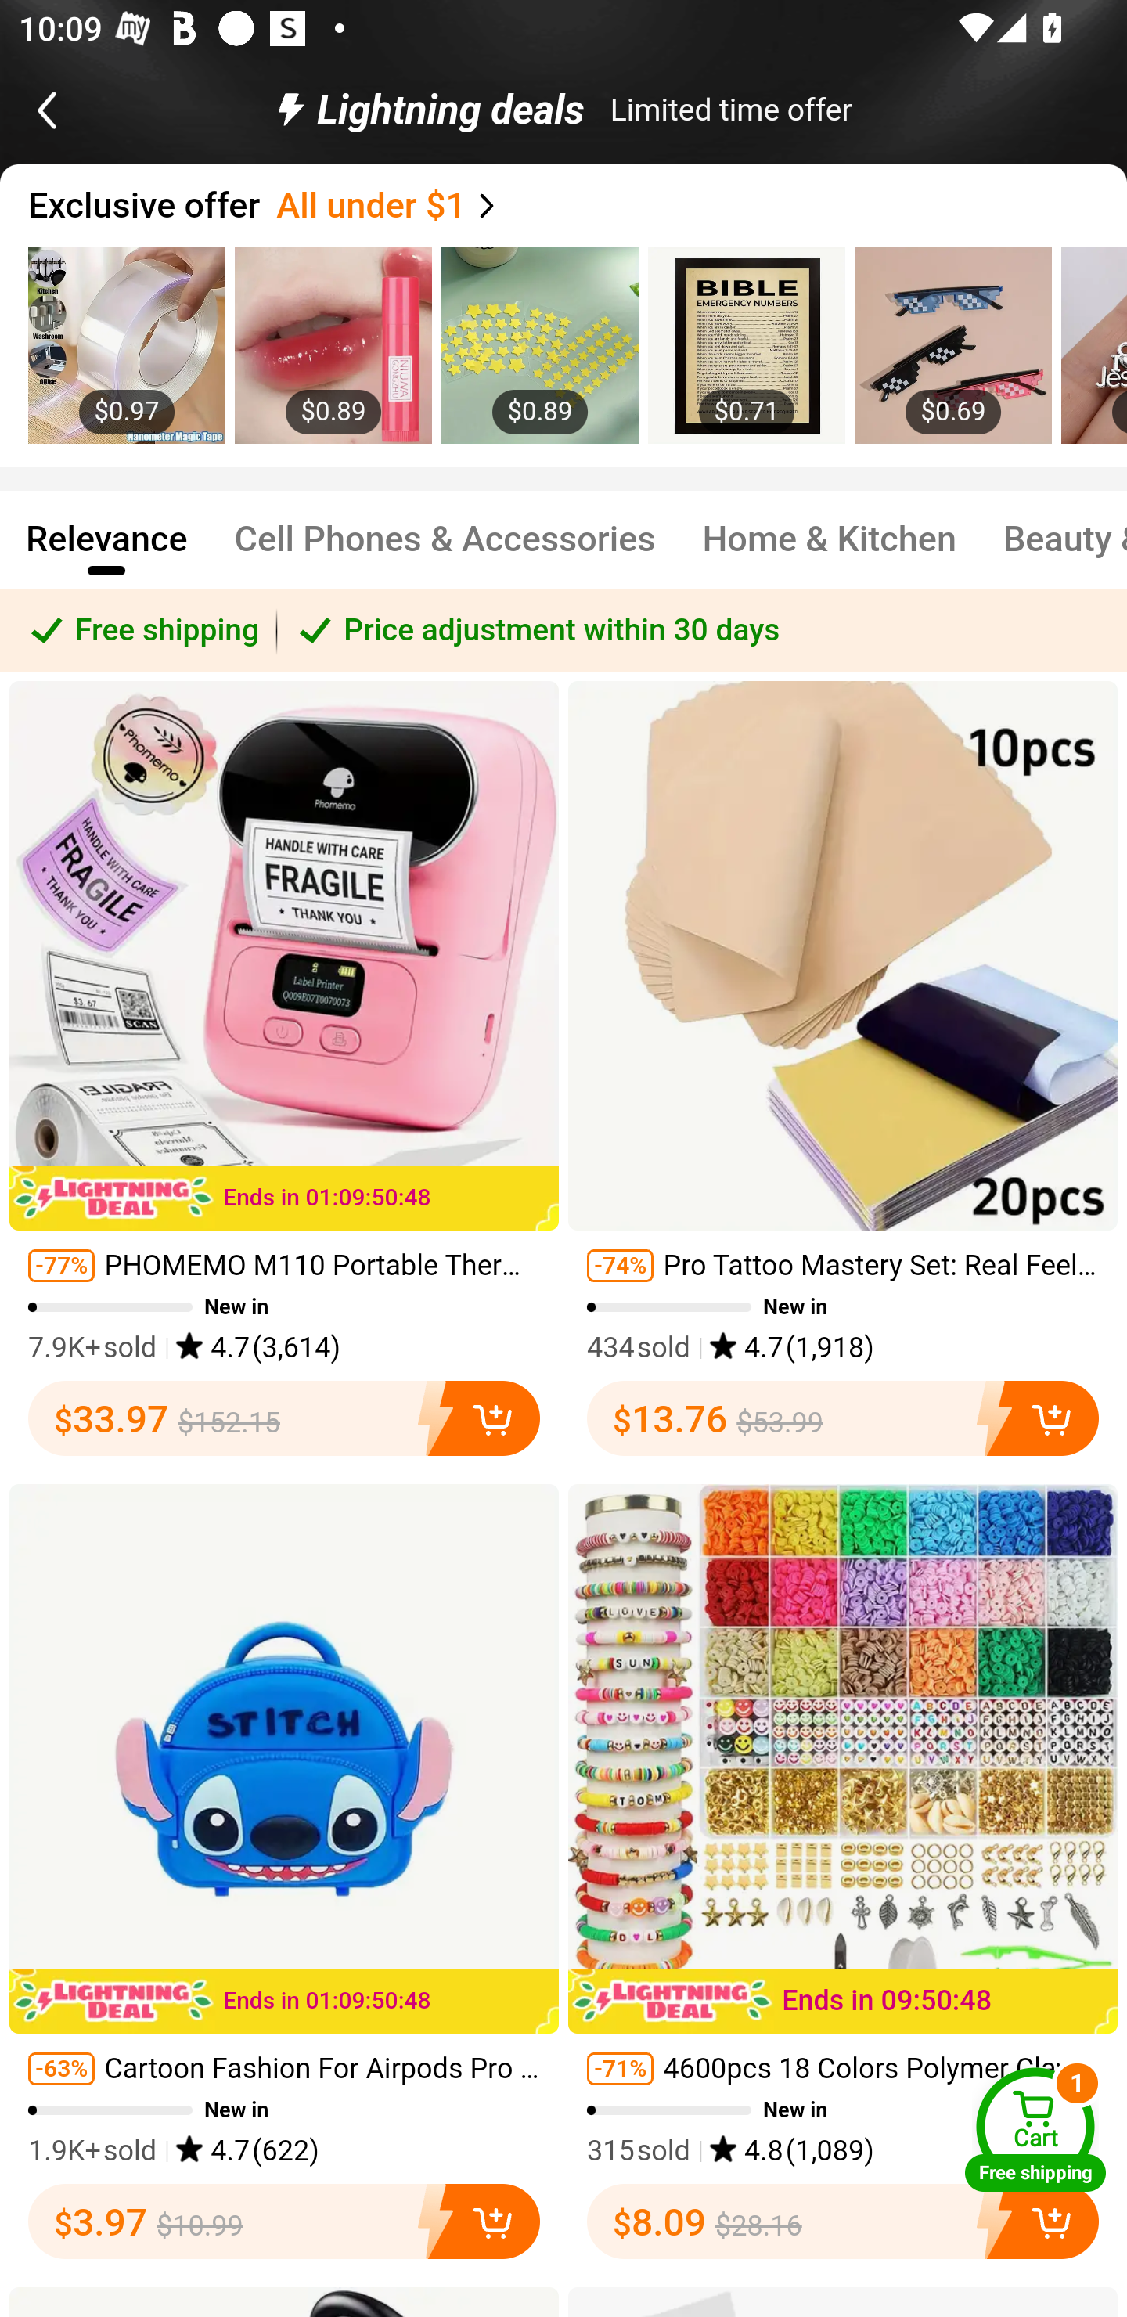 Image resolution: width=1127 pixels, height=2317 pixels. What do you see at coordinates (283, 1418) in the screenshot?
I see `$33.97 $152.15` at bounding box center [283, 1418].